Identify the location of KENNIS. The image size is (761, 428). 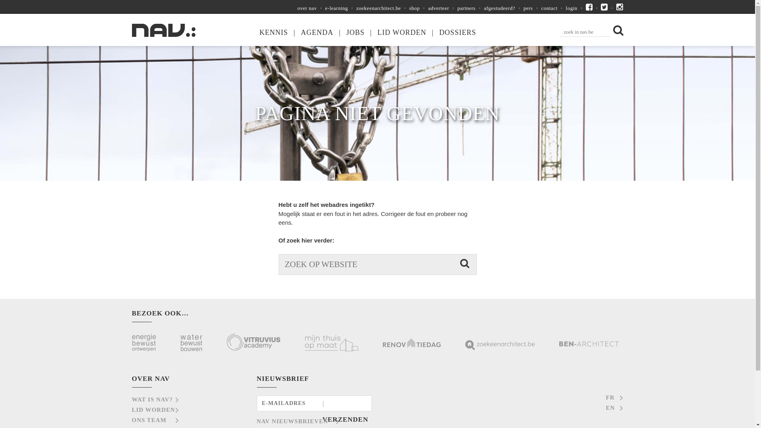
(273, 32).